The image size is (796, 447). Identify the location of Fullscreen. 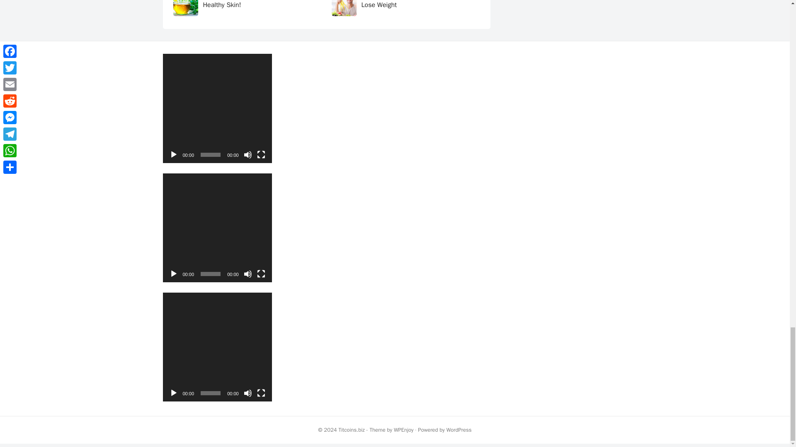
(261, 155).